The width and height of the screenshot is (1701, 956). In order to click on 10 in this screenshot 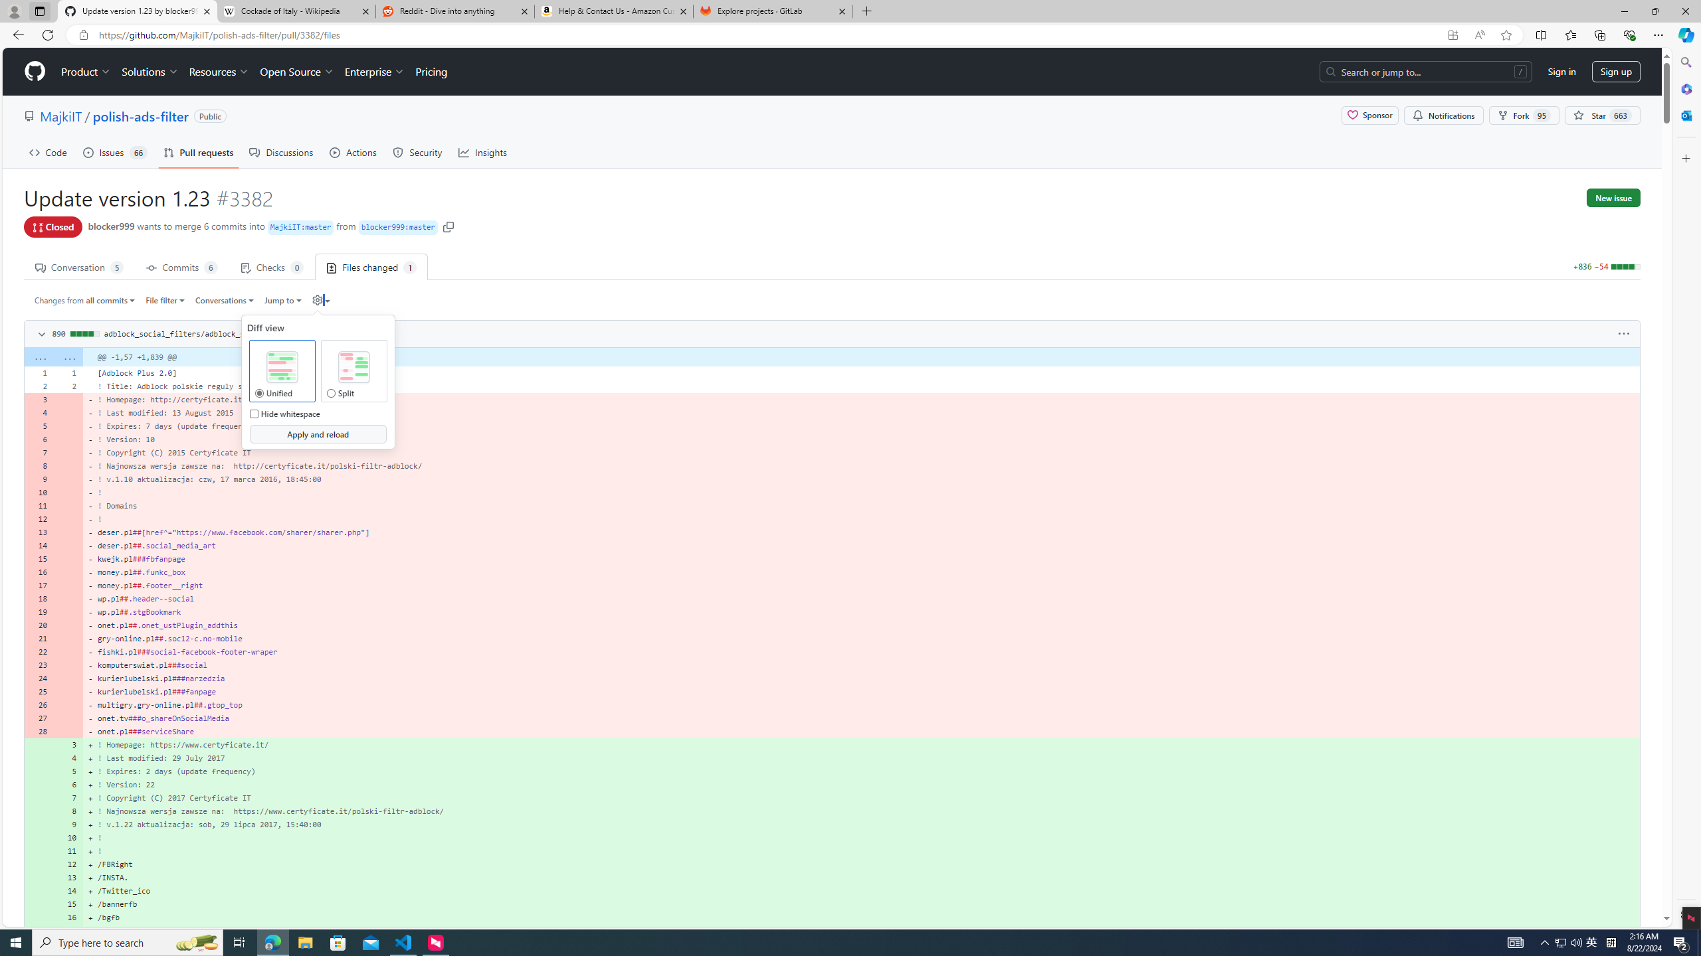, I will do `click(68, 837)`.